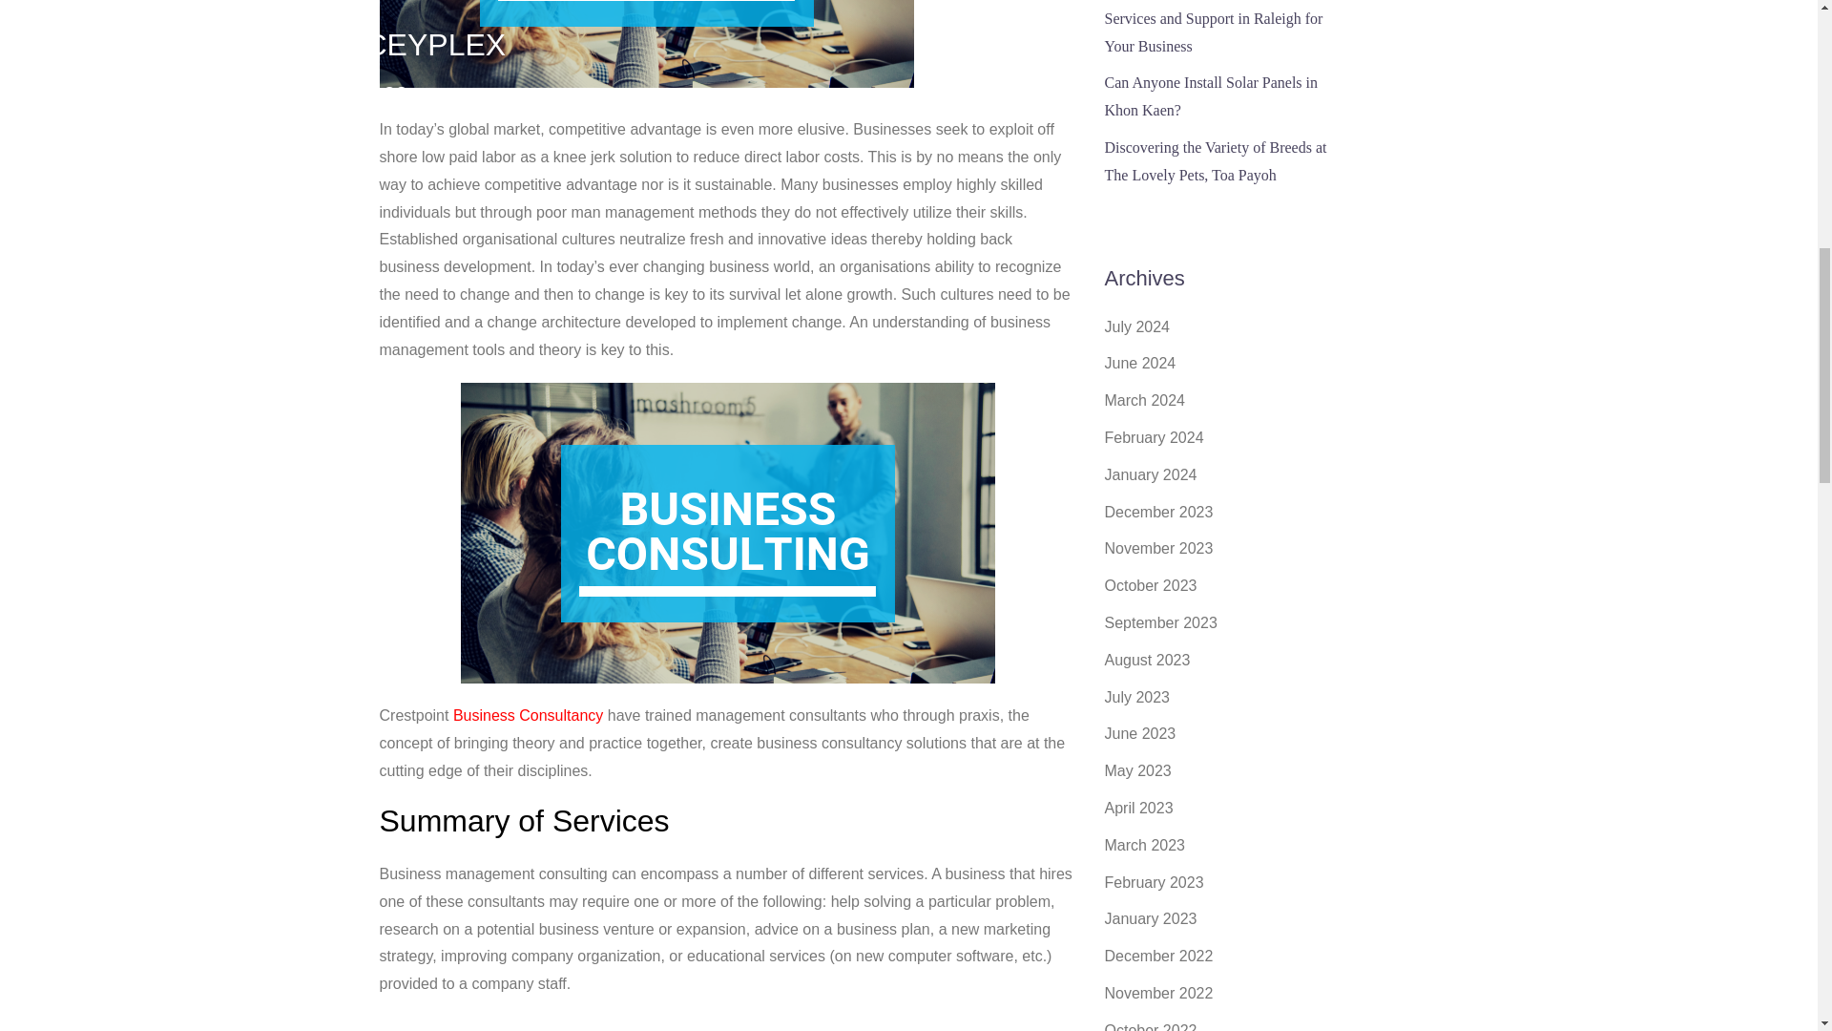 The image size is (1832, 1031). Describe the element at coordinates (1151, 585) in the screenshot. I see `October 2023` at that location.